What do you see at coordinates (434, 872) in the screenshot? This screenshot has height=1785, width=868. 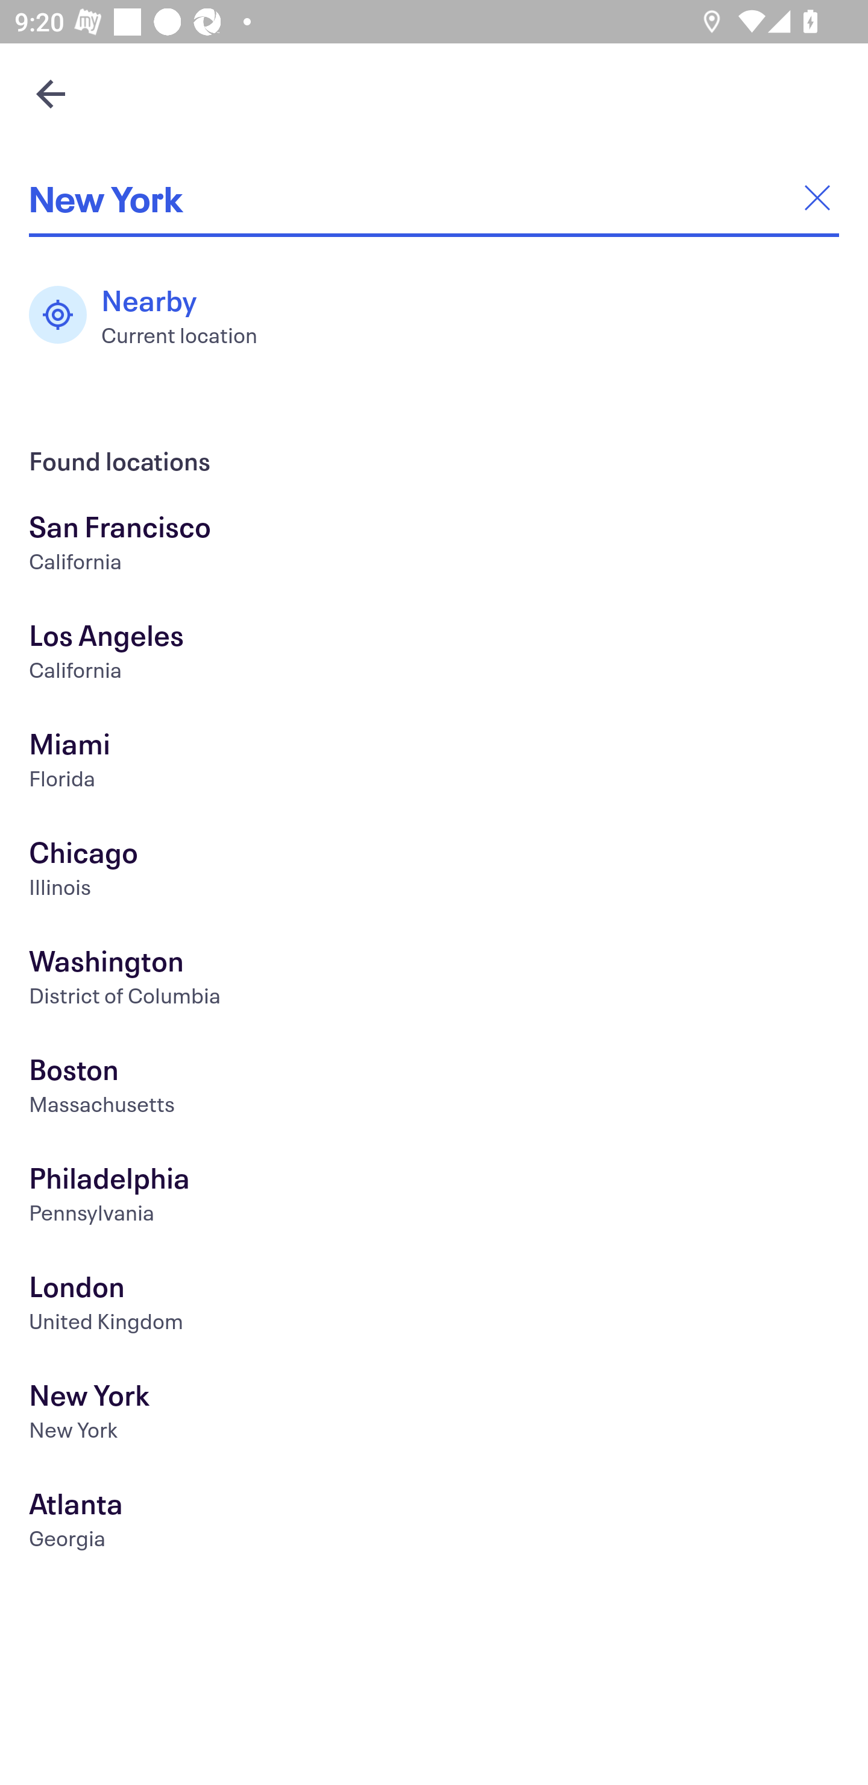 I see `Chicago Illinois` at bounding box center [434, 872].